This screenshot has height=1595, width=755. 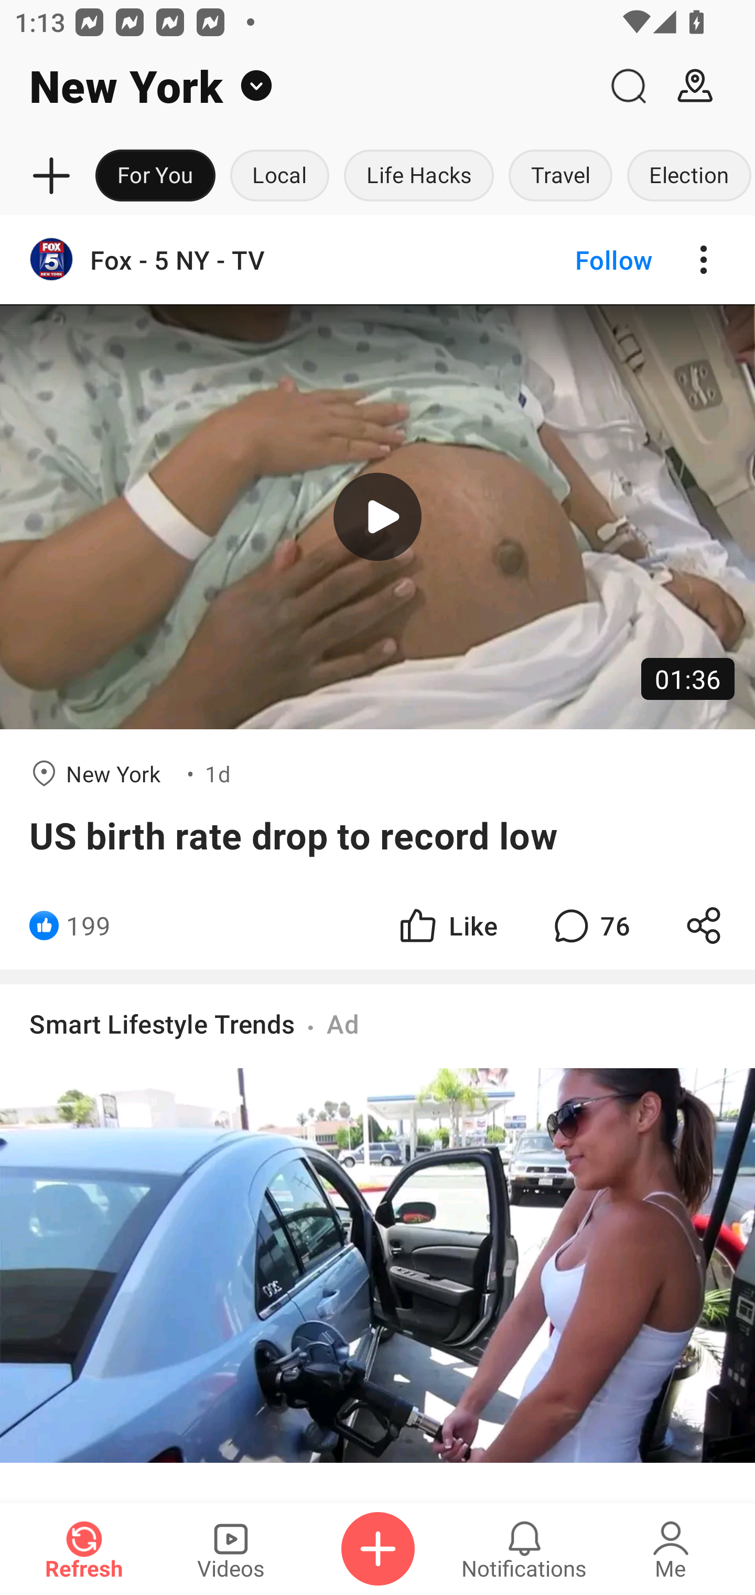 What do you see at coordinates (88, 926) in the screenshot?
I see `199` at bounding box center [88, 926].